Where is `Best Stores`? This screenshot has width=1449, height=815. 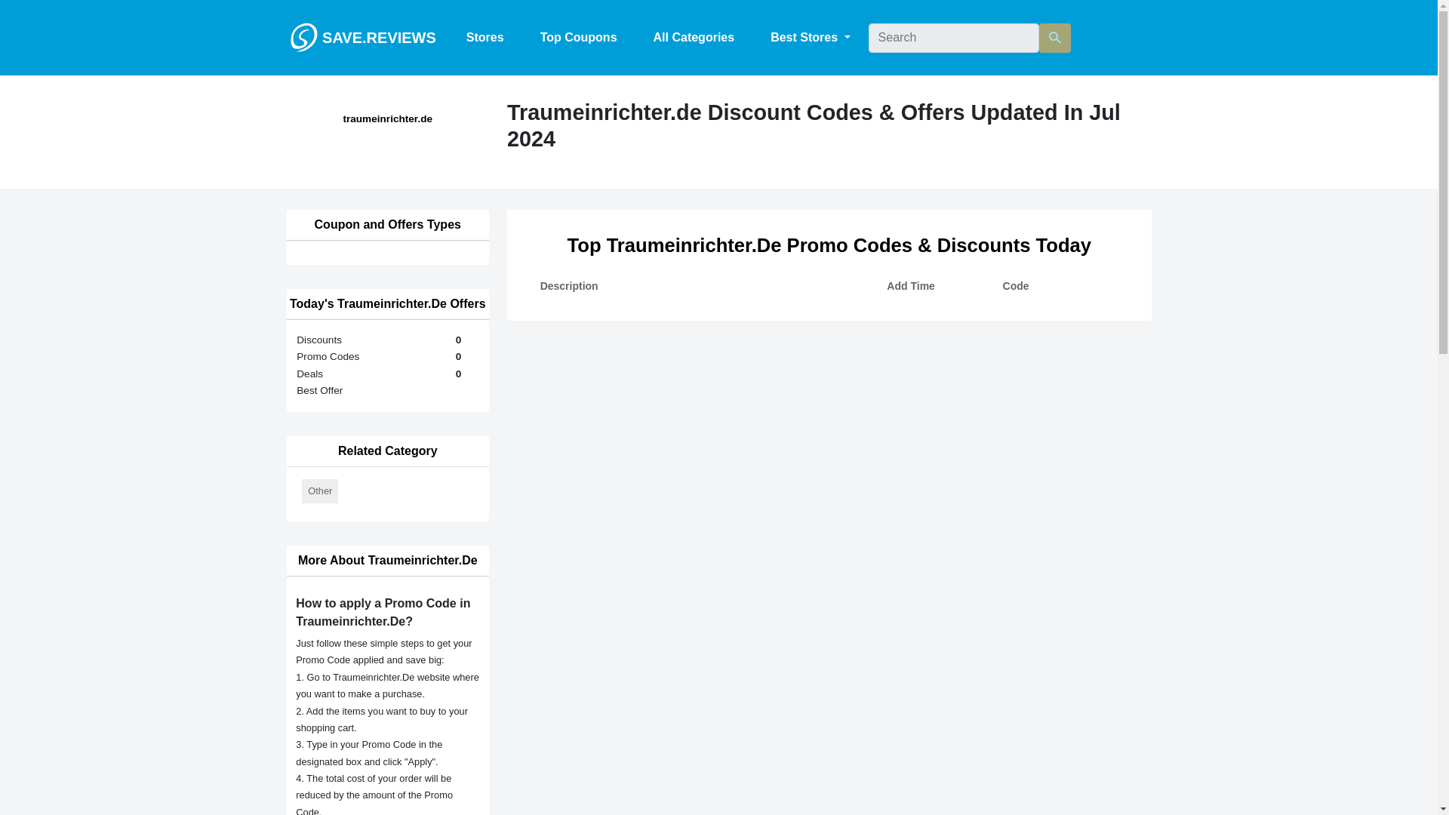
Best Stores is located at coordinates (811, 38).